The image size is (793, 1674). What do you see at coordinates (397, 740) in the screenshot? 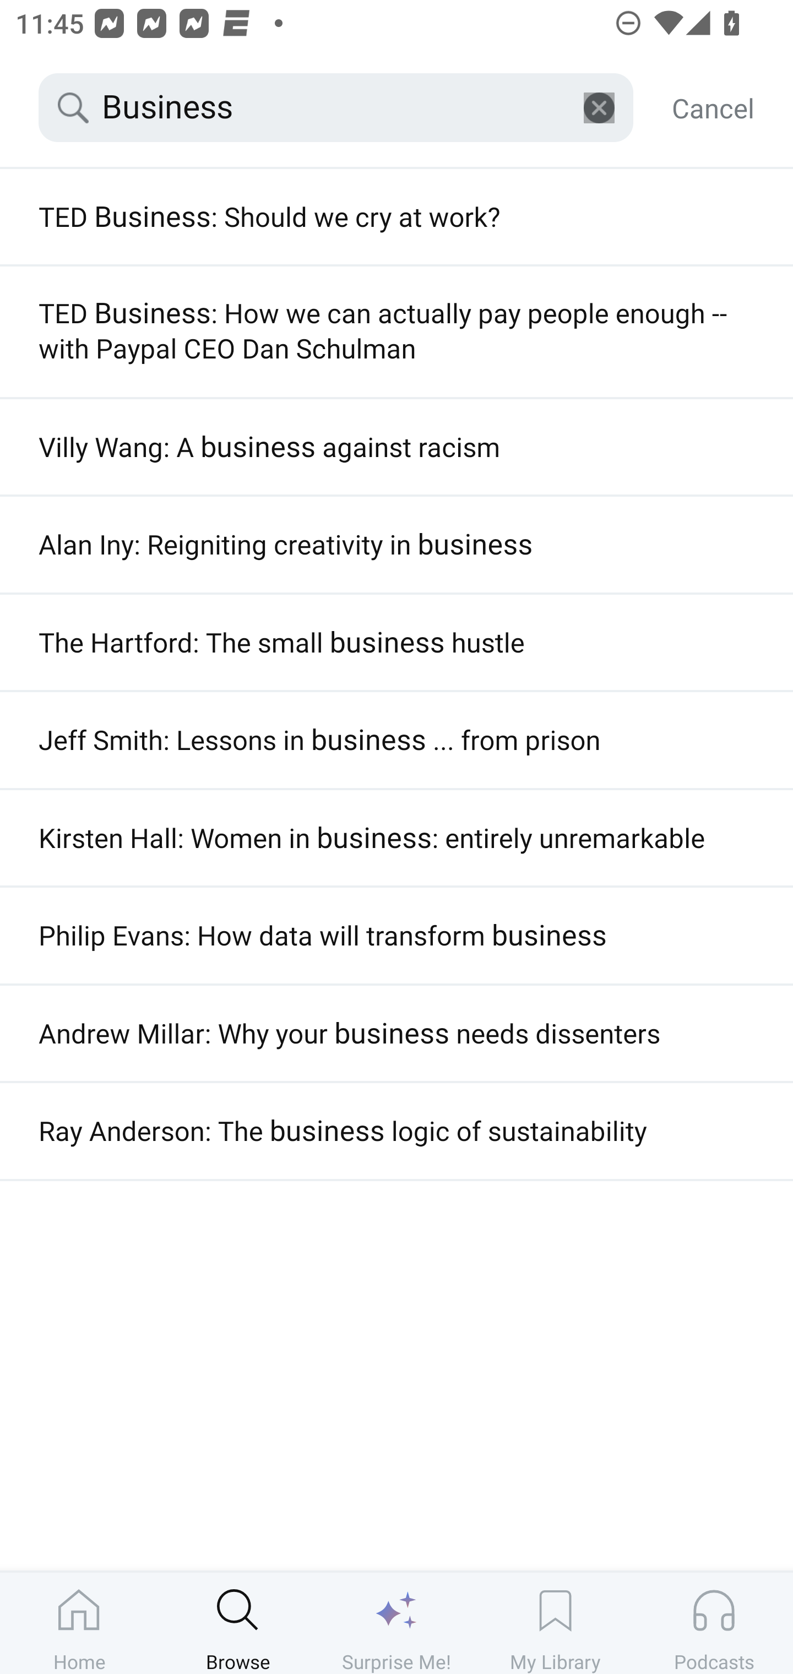
I see `Jeff Smith: Lessons in business ... from prison` at bounding box center [397, 740].